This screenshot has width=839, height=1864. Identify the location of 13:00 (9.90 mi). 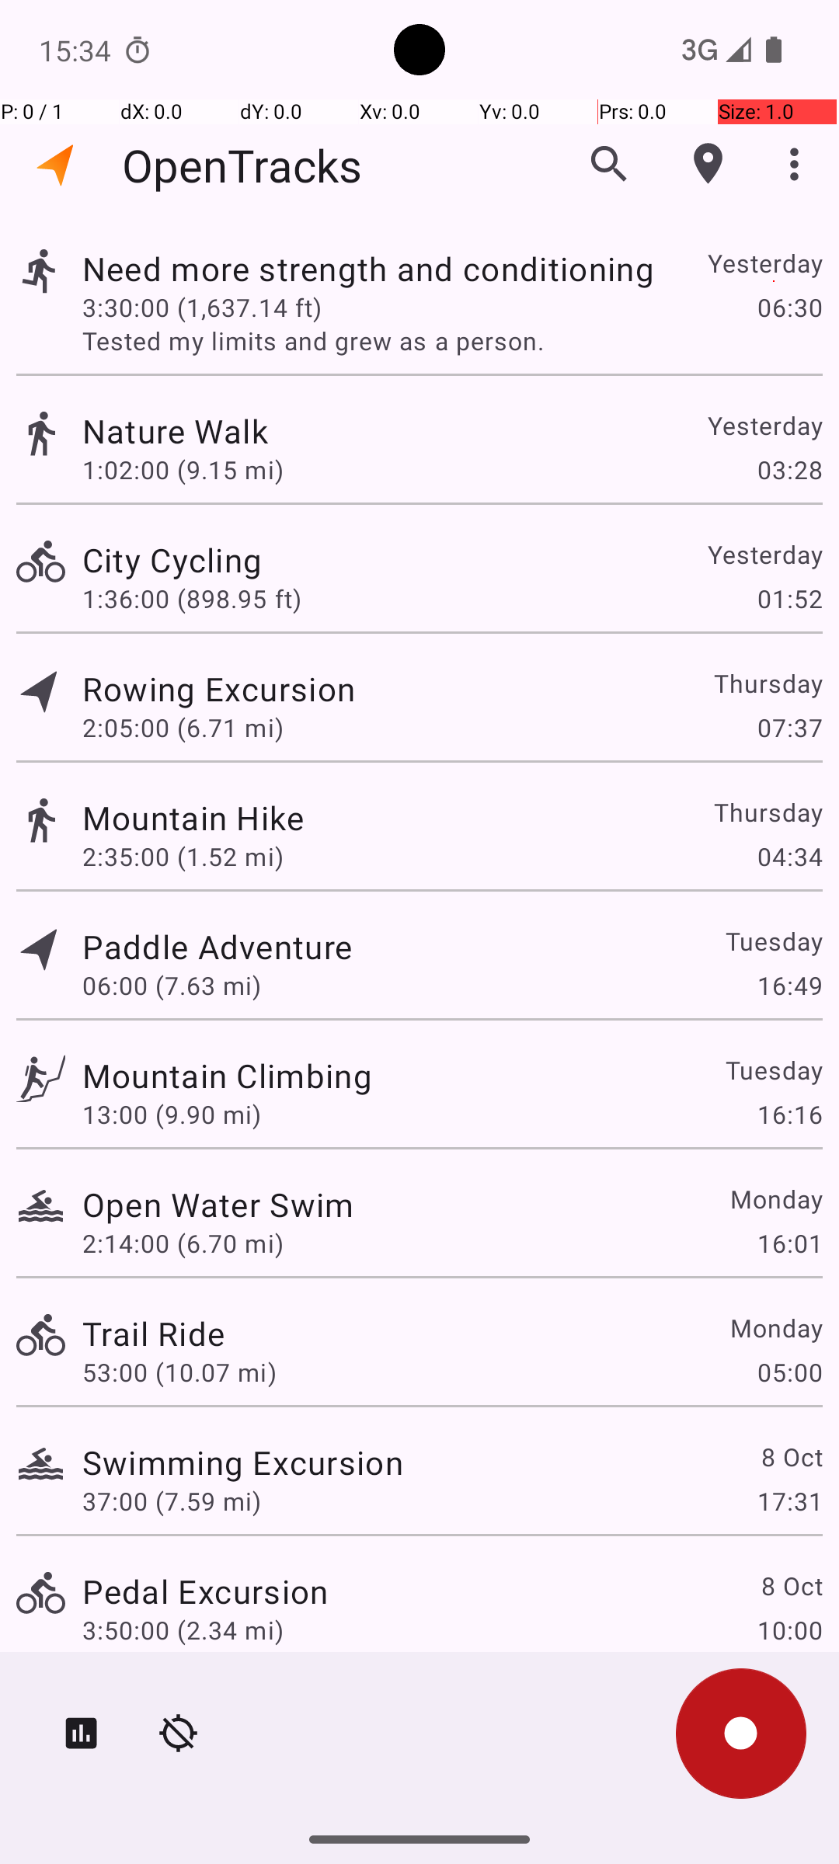
(172, 1114).